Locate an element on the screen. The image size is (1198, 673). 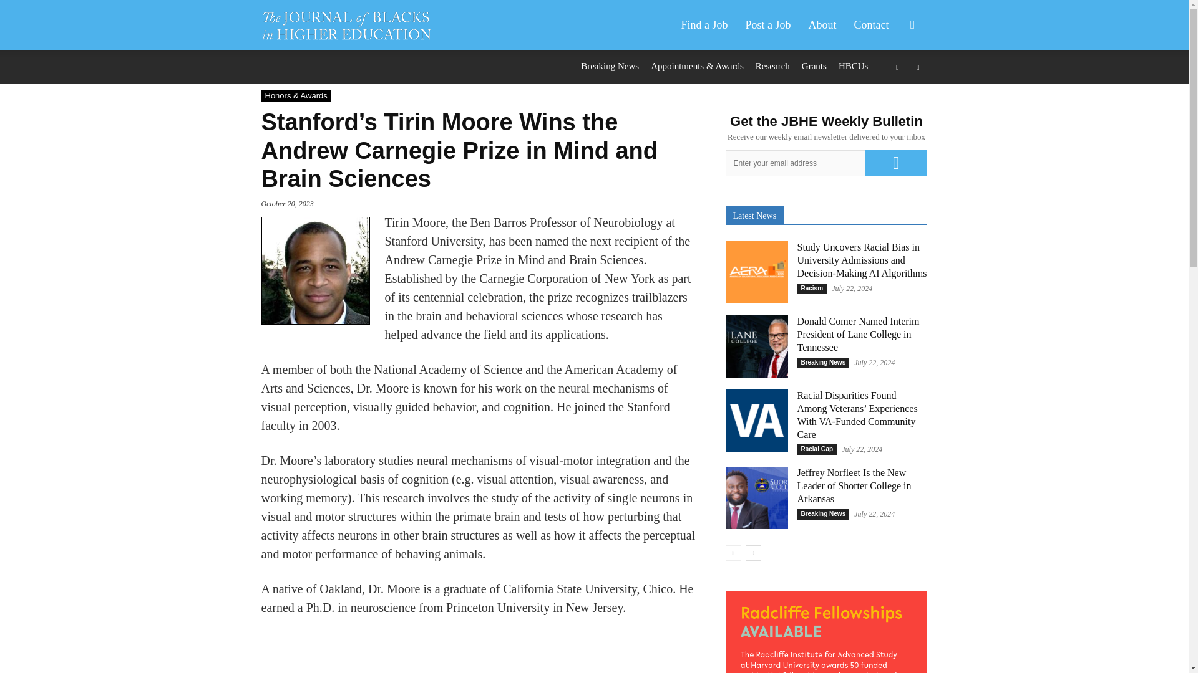
about is located at coordinates (822, 25).